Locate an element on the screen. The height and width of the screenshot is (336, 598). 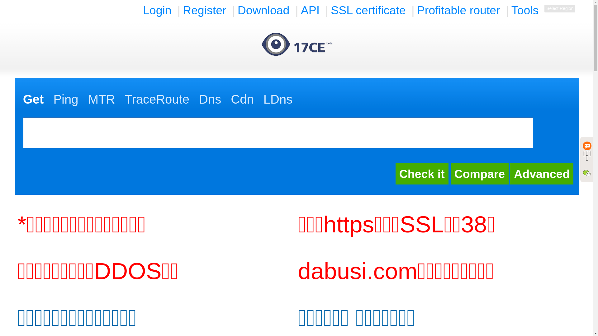
API is located at coordinates (310, 10).